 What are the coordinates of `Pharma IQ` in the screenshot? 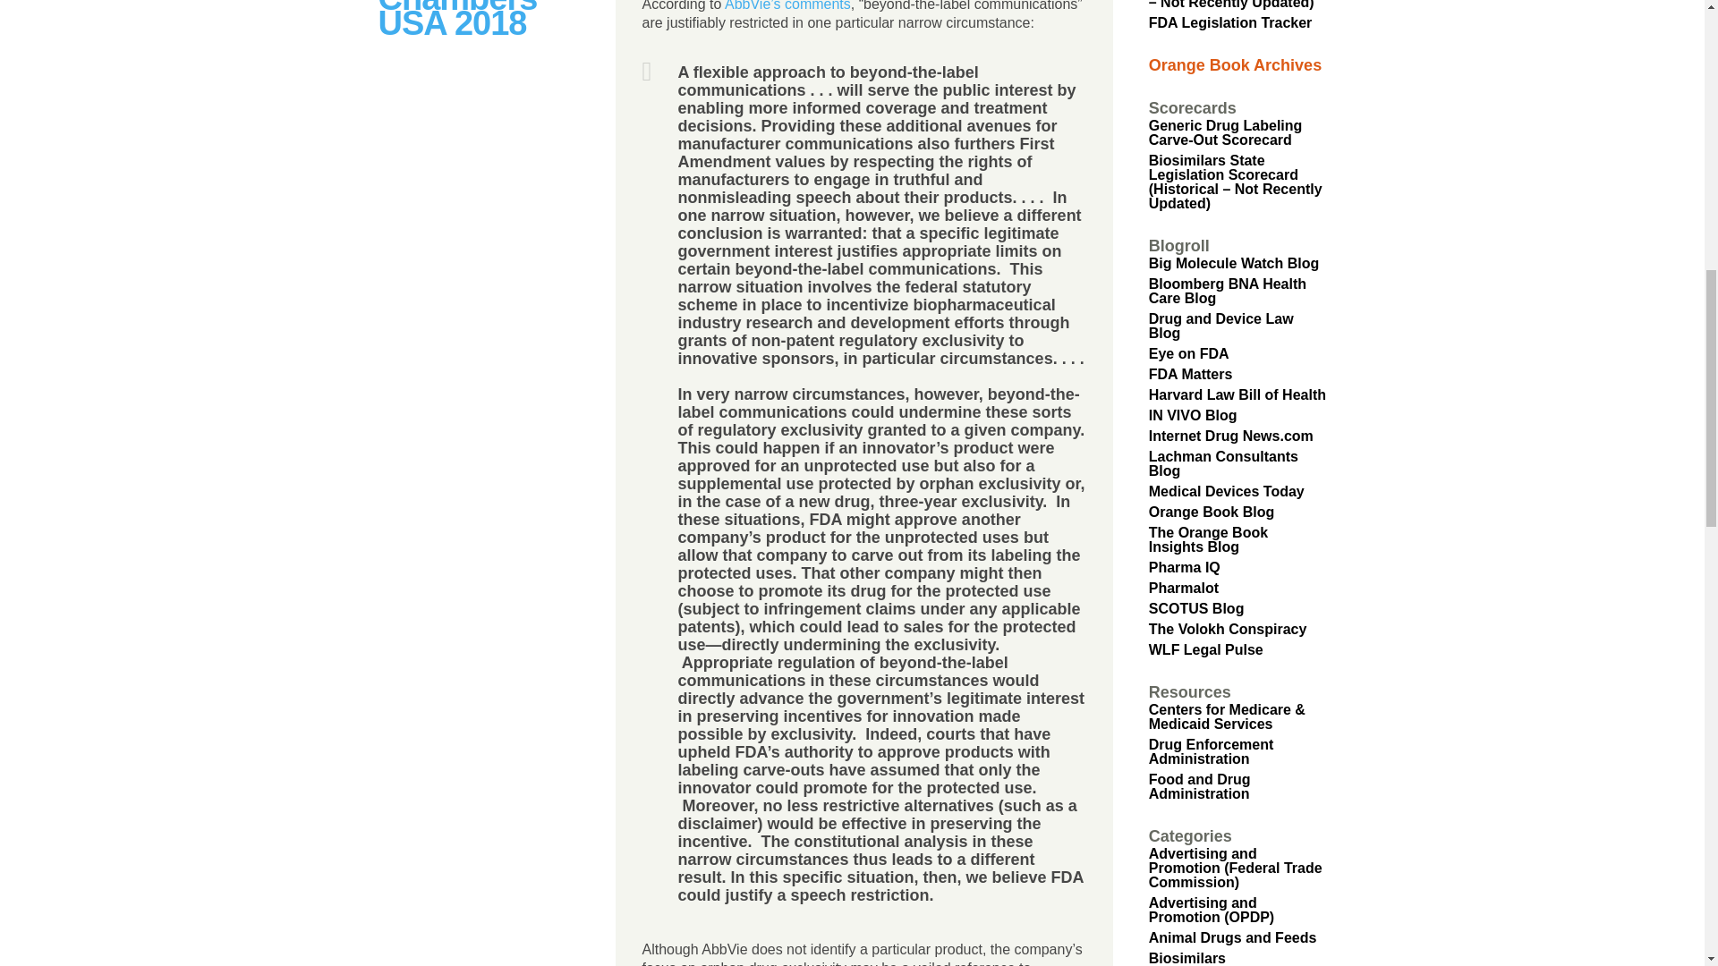 It's located at (1185, 567).